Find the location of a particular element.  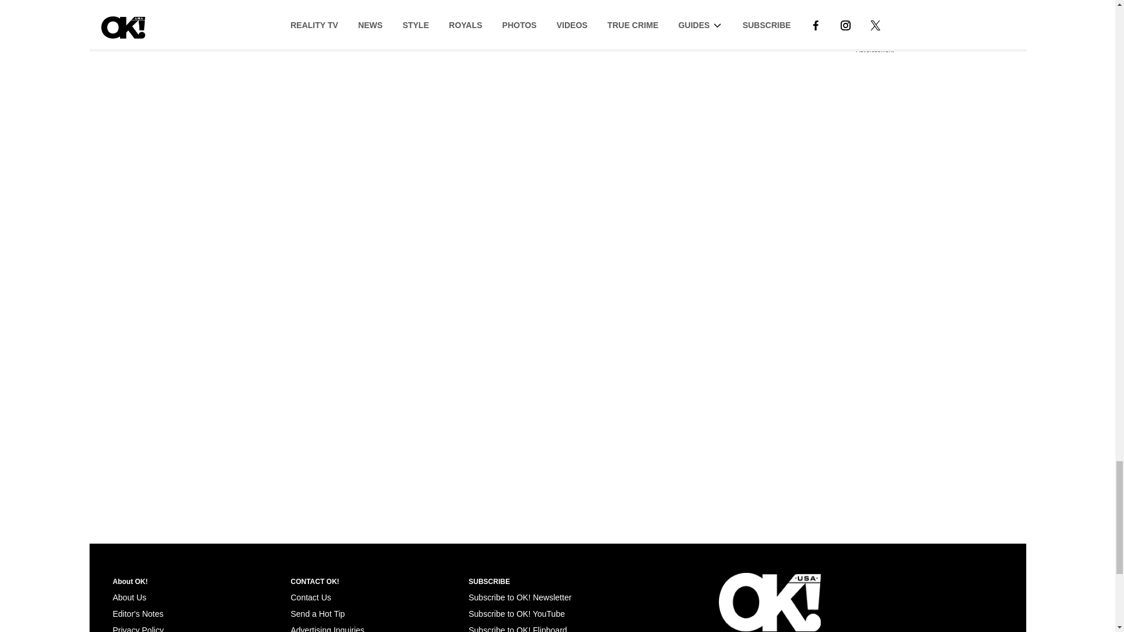

Send a Hot Tip is located at coordinates (317, 614).